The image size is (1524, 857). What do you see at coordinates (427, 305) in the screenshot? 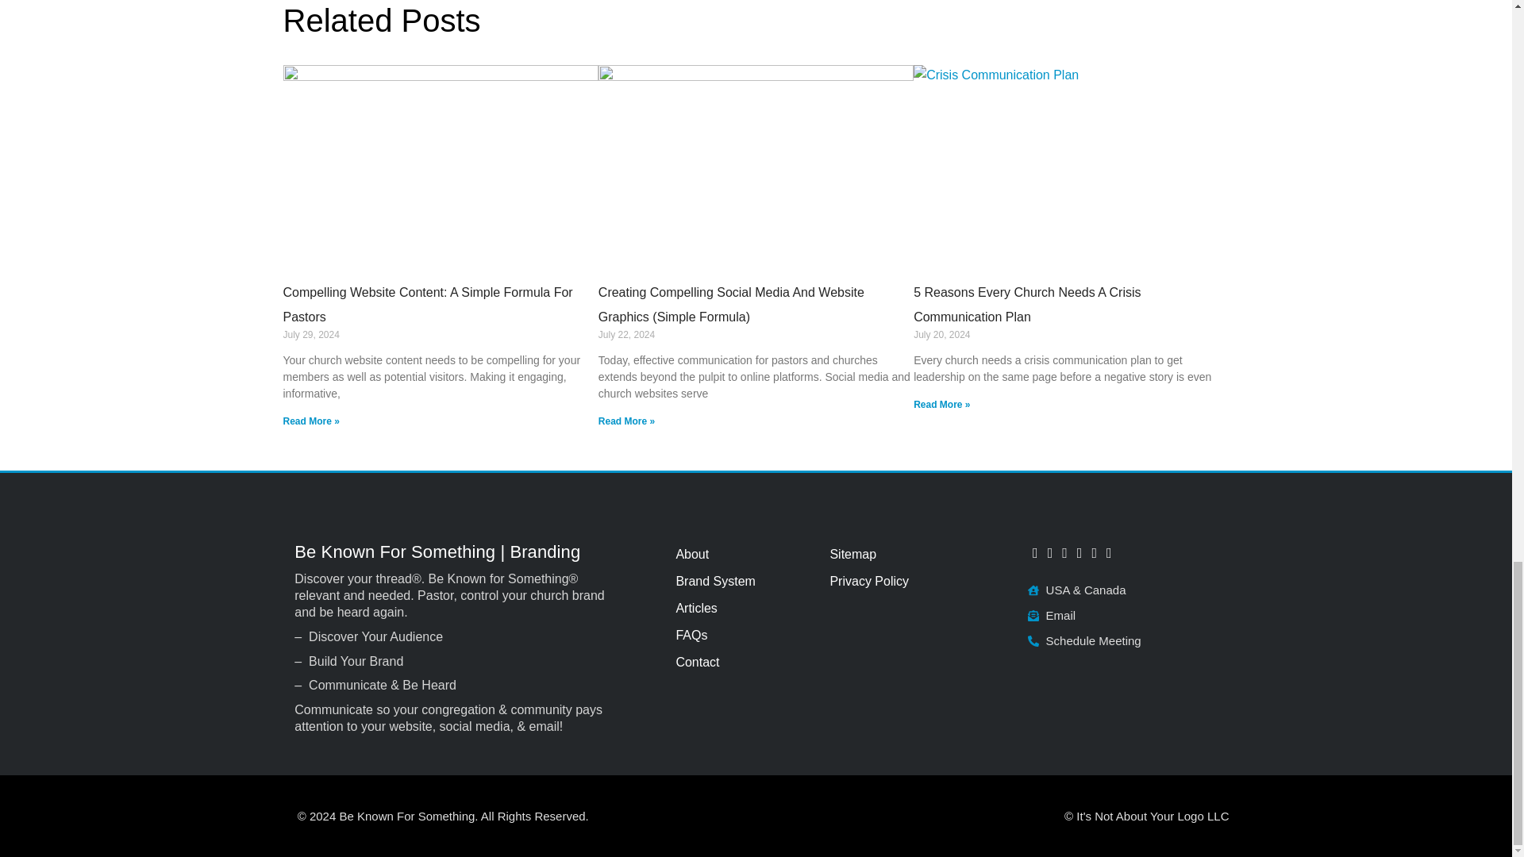
I see `Compelling Website Content: A Simple Formula For Pastors` at bounding box center [427, 305].